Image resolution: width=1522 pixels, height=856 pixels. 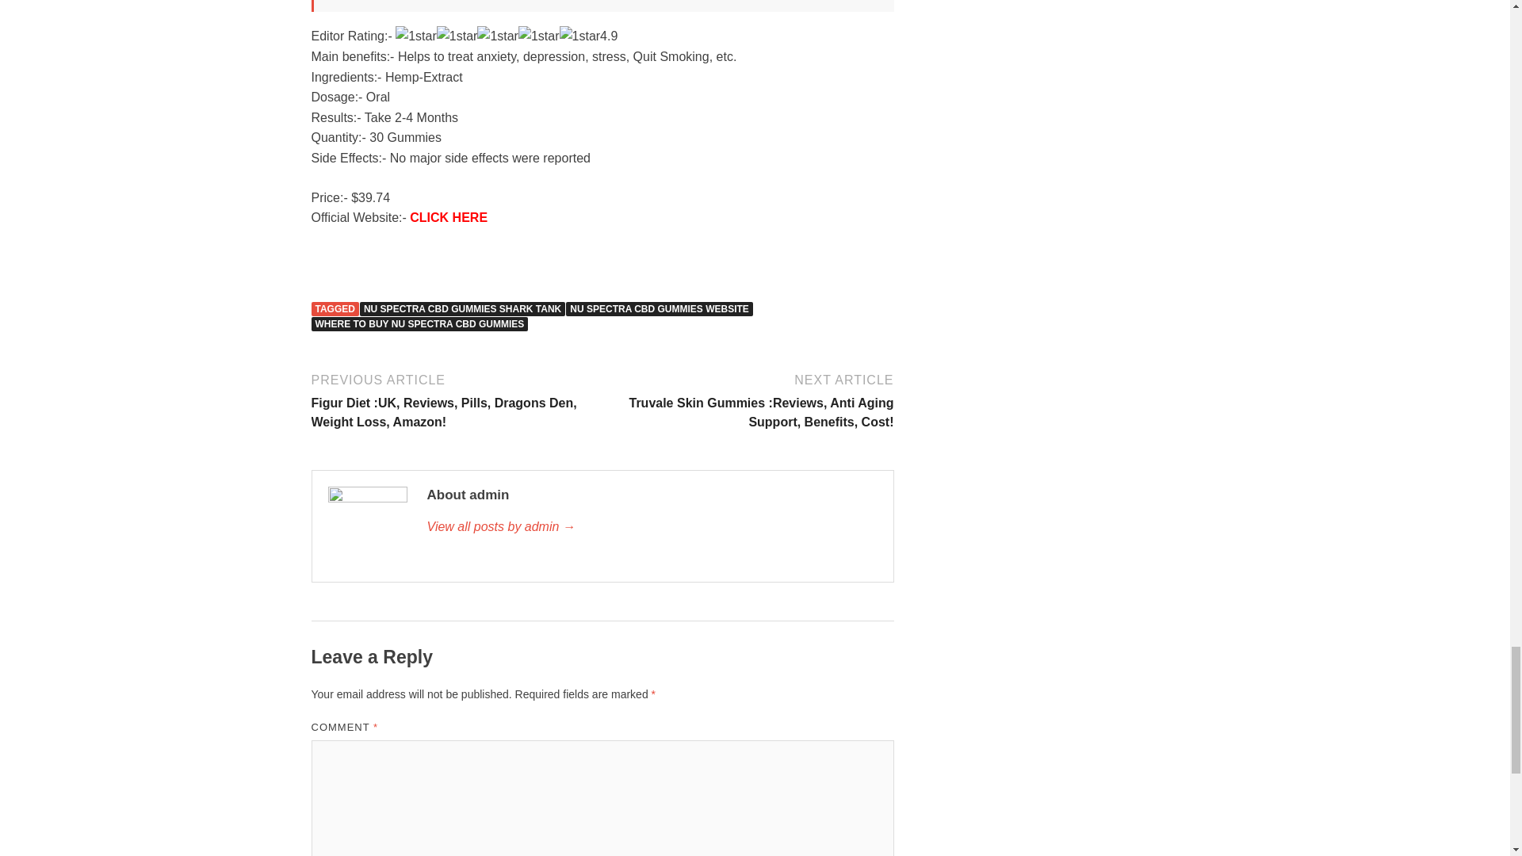 What do you see at coordinates (660, 309) in the screenshot?
I see `NU SPECTRA CBD GUMMIES WEBSITE` at bounding box center [660, 309].